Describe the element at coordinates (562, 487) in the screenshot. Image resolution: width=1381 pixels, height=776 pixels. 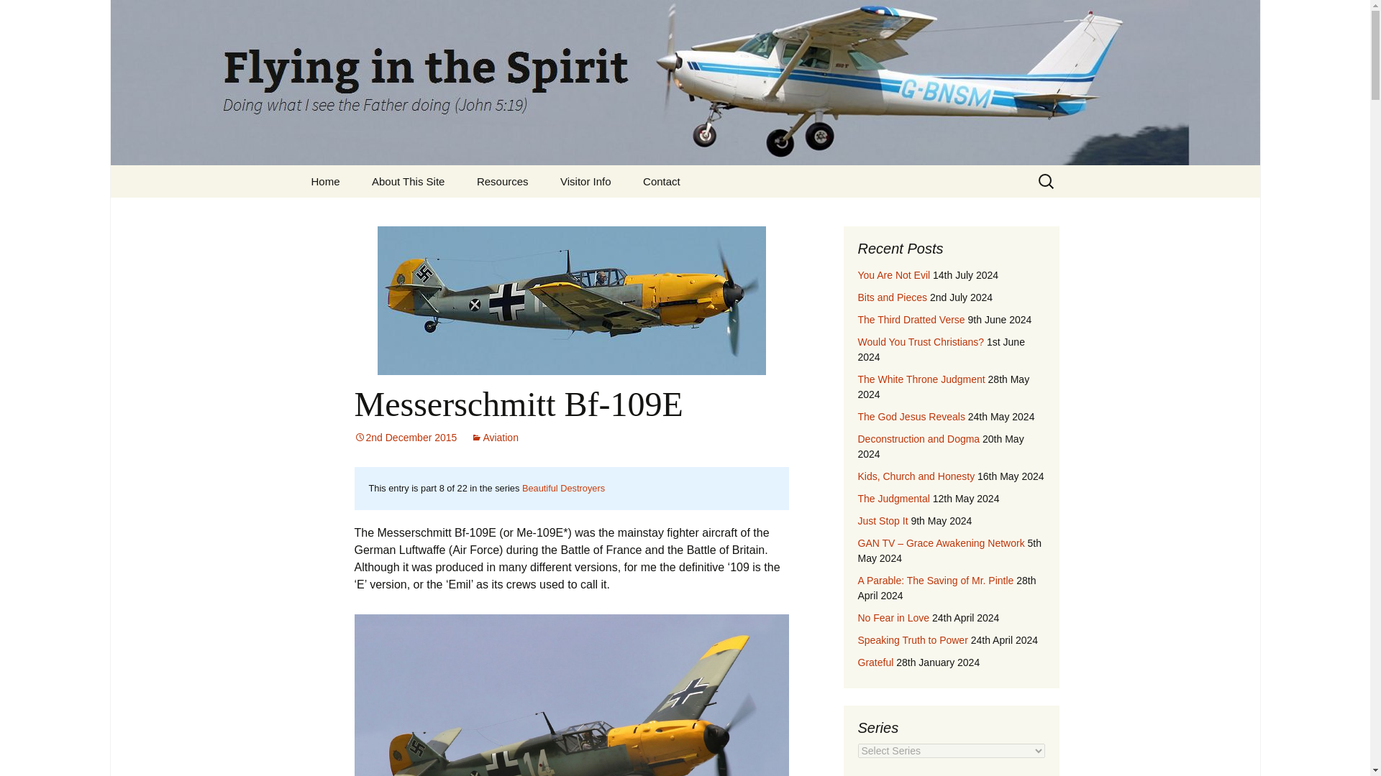
I see `Beautiful Destroyers` at that location.